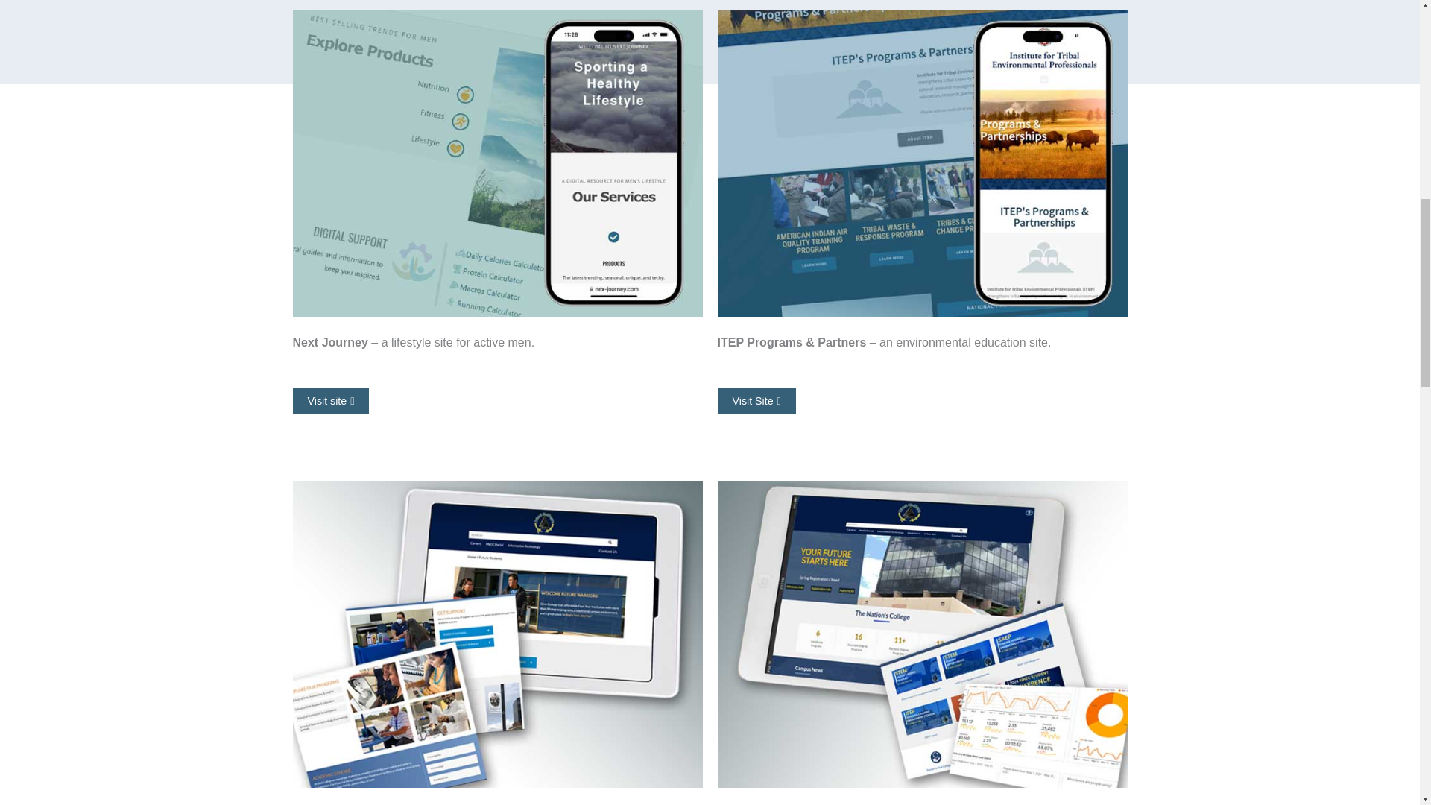 This screenshot has width=1431, height=805. Describe the element at coordinates (756, 401) in the screenshot. I see `Visit Site` at that location.